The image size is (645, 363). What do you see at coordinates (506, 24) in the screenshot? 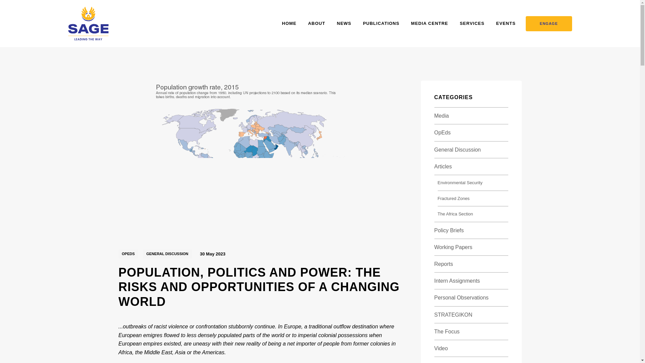
I see `EVENTS` at bounding box center [506, 24].